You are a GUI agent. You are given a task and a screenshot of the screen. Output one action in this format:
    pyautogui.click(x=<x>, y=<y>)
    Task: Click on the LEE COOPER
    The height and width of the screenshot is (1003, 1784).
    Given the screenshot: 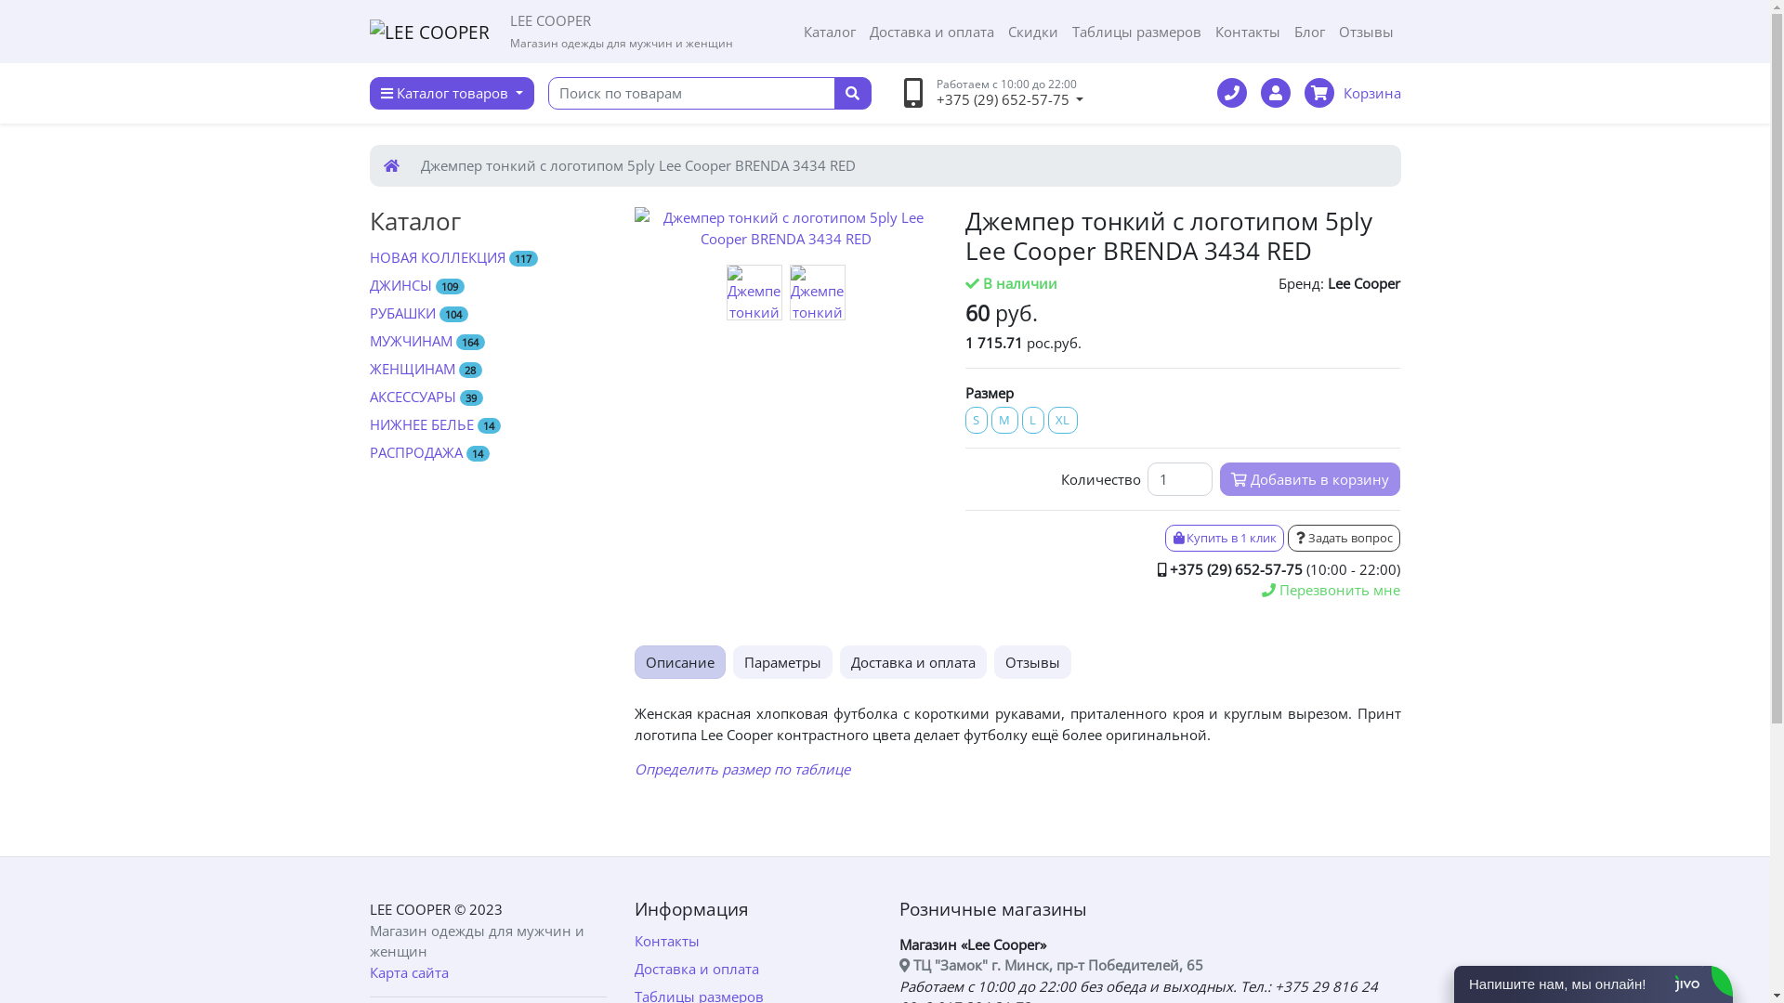 What is the action you would take?
    pyautogui.click(x=411, y=909)
    